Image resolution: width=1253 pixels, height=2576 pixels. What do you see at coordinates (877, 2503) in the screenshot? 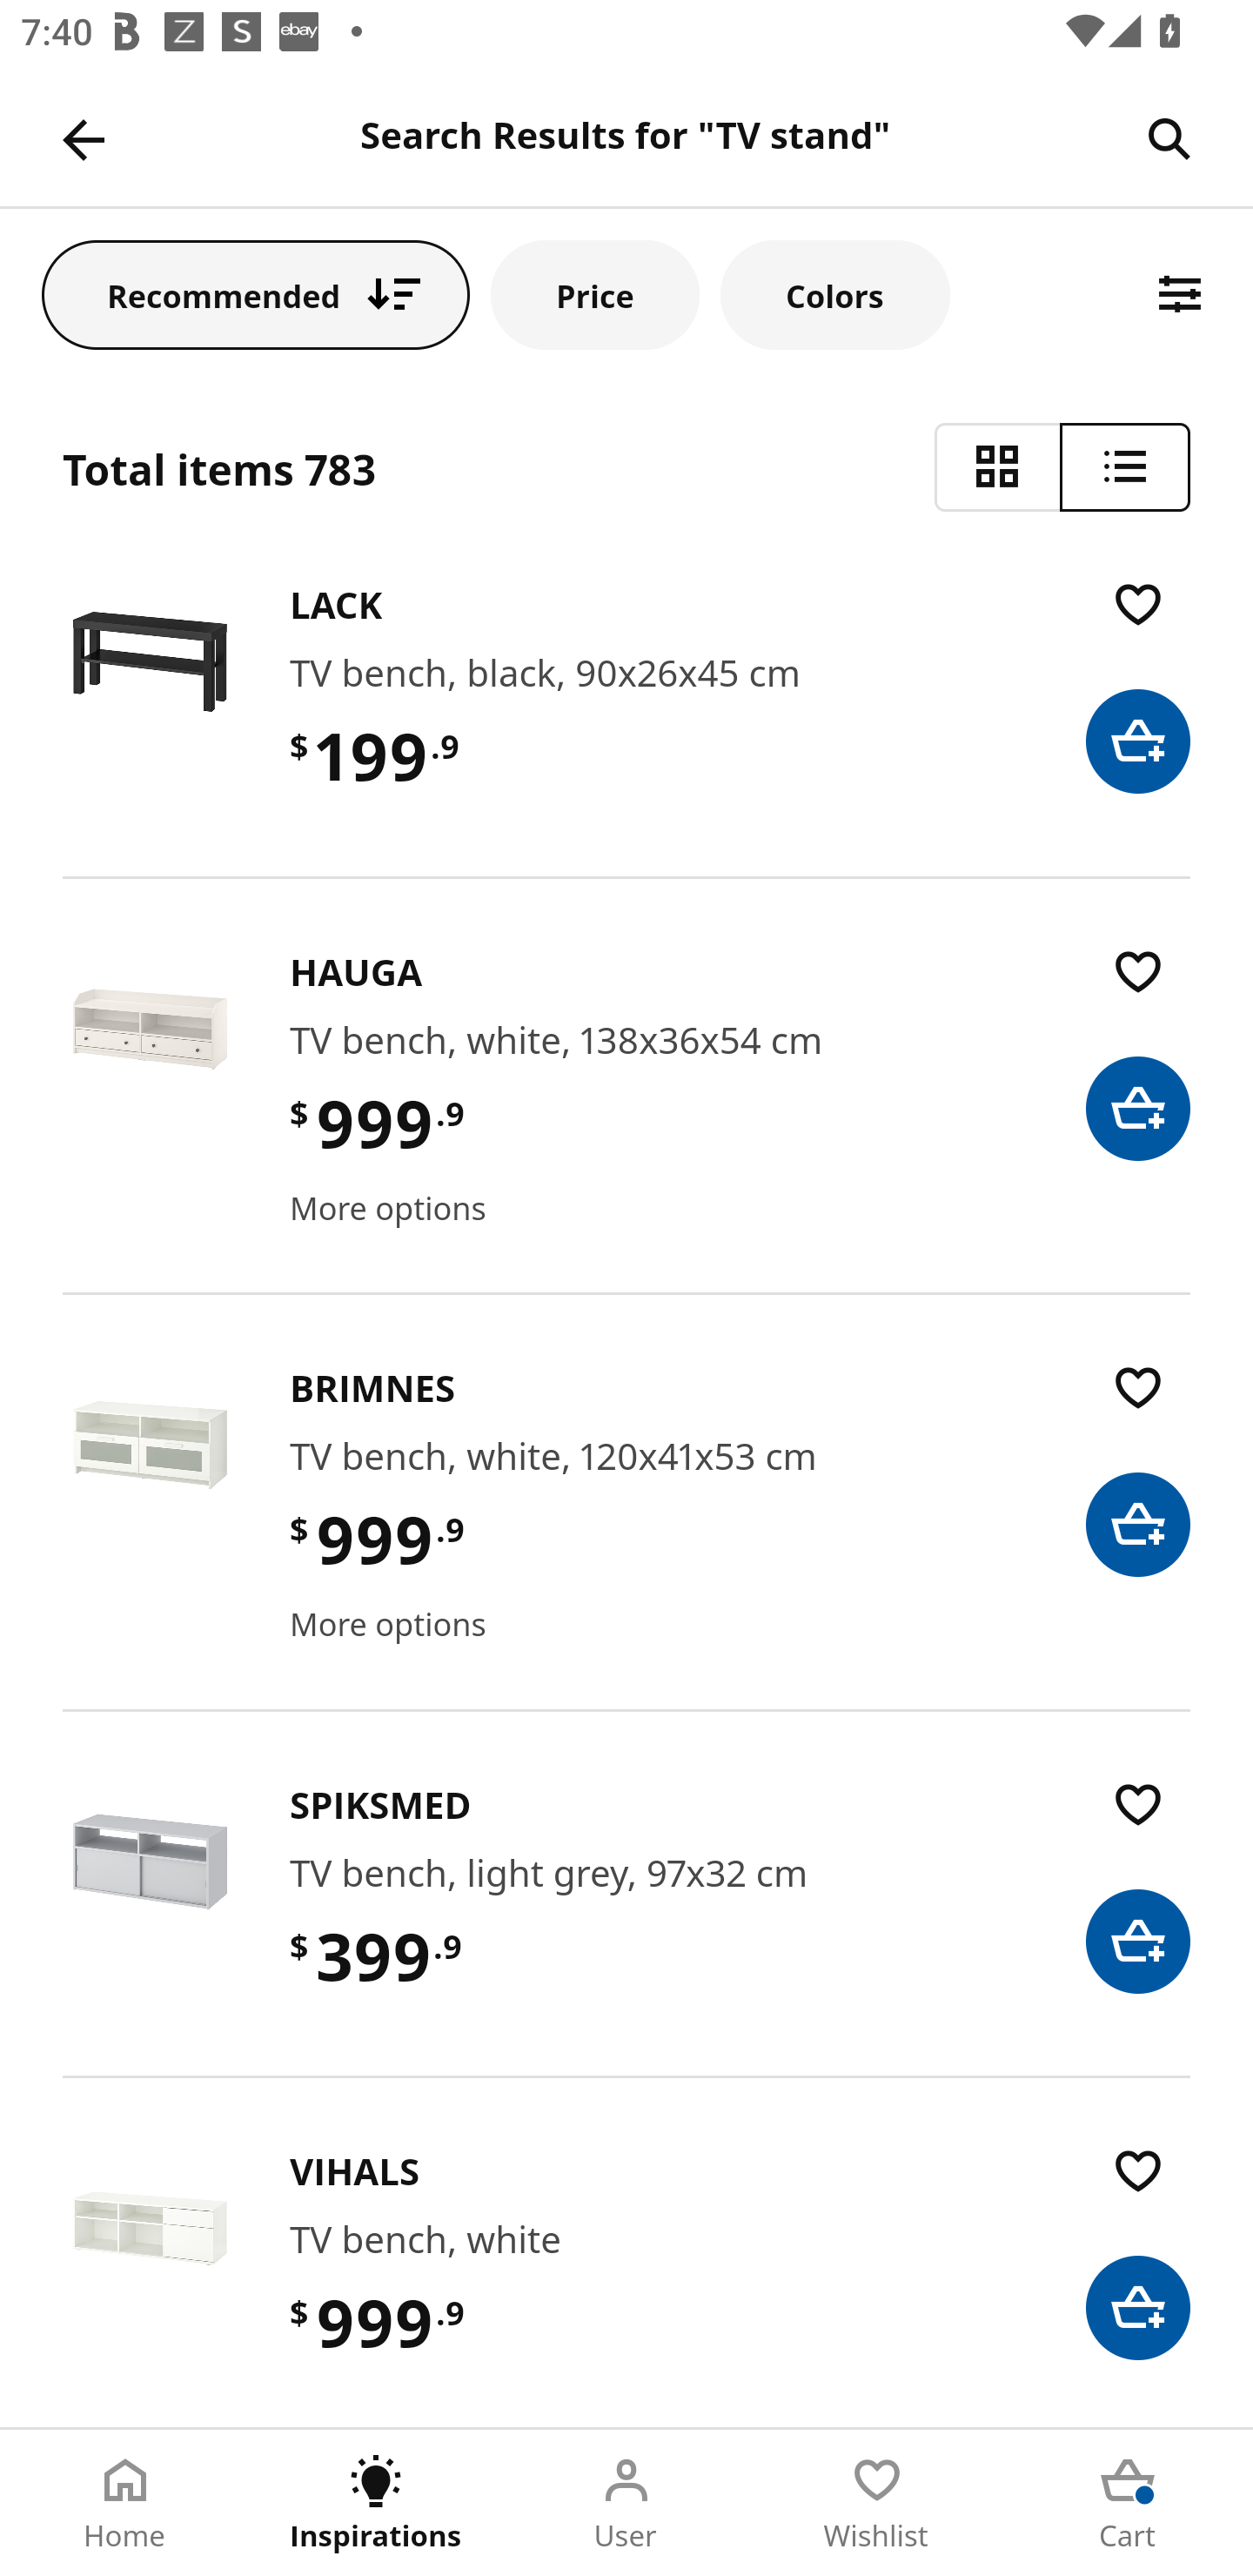
I see `Wishlist
Tab 4 of 5` at bounding box center [877, 2503].